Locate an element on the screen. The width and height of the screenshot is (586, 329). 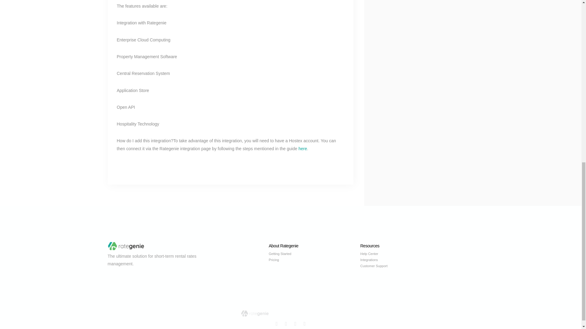
Customer Support is located at coordinates (406, 266).